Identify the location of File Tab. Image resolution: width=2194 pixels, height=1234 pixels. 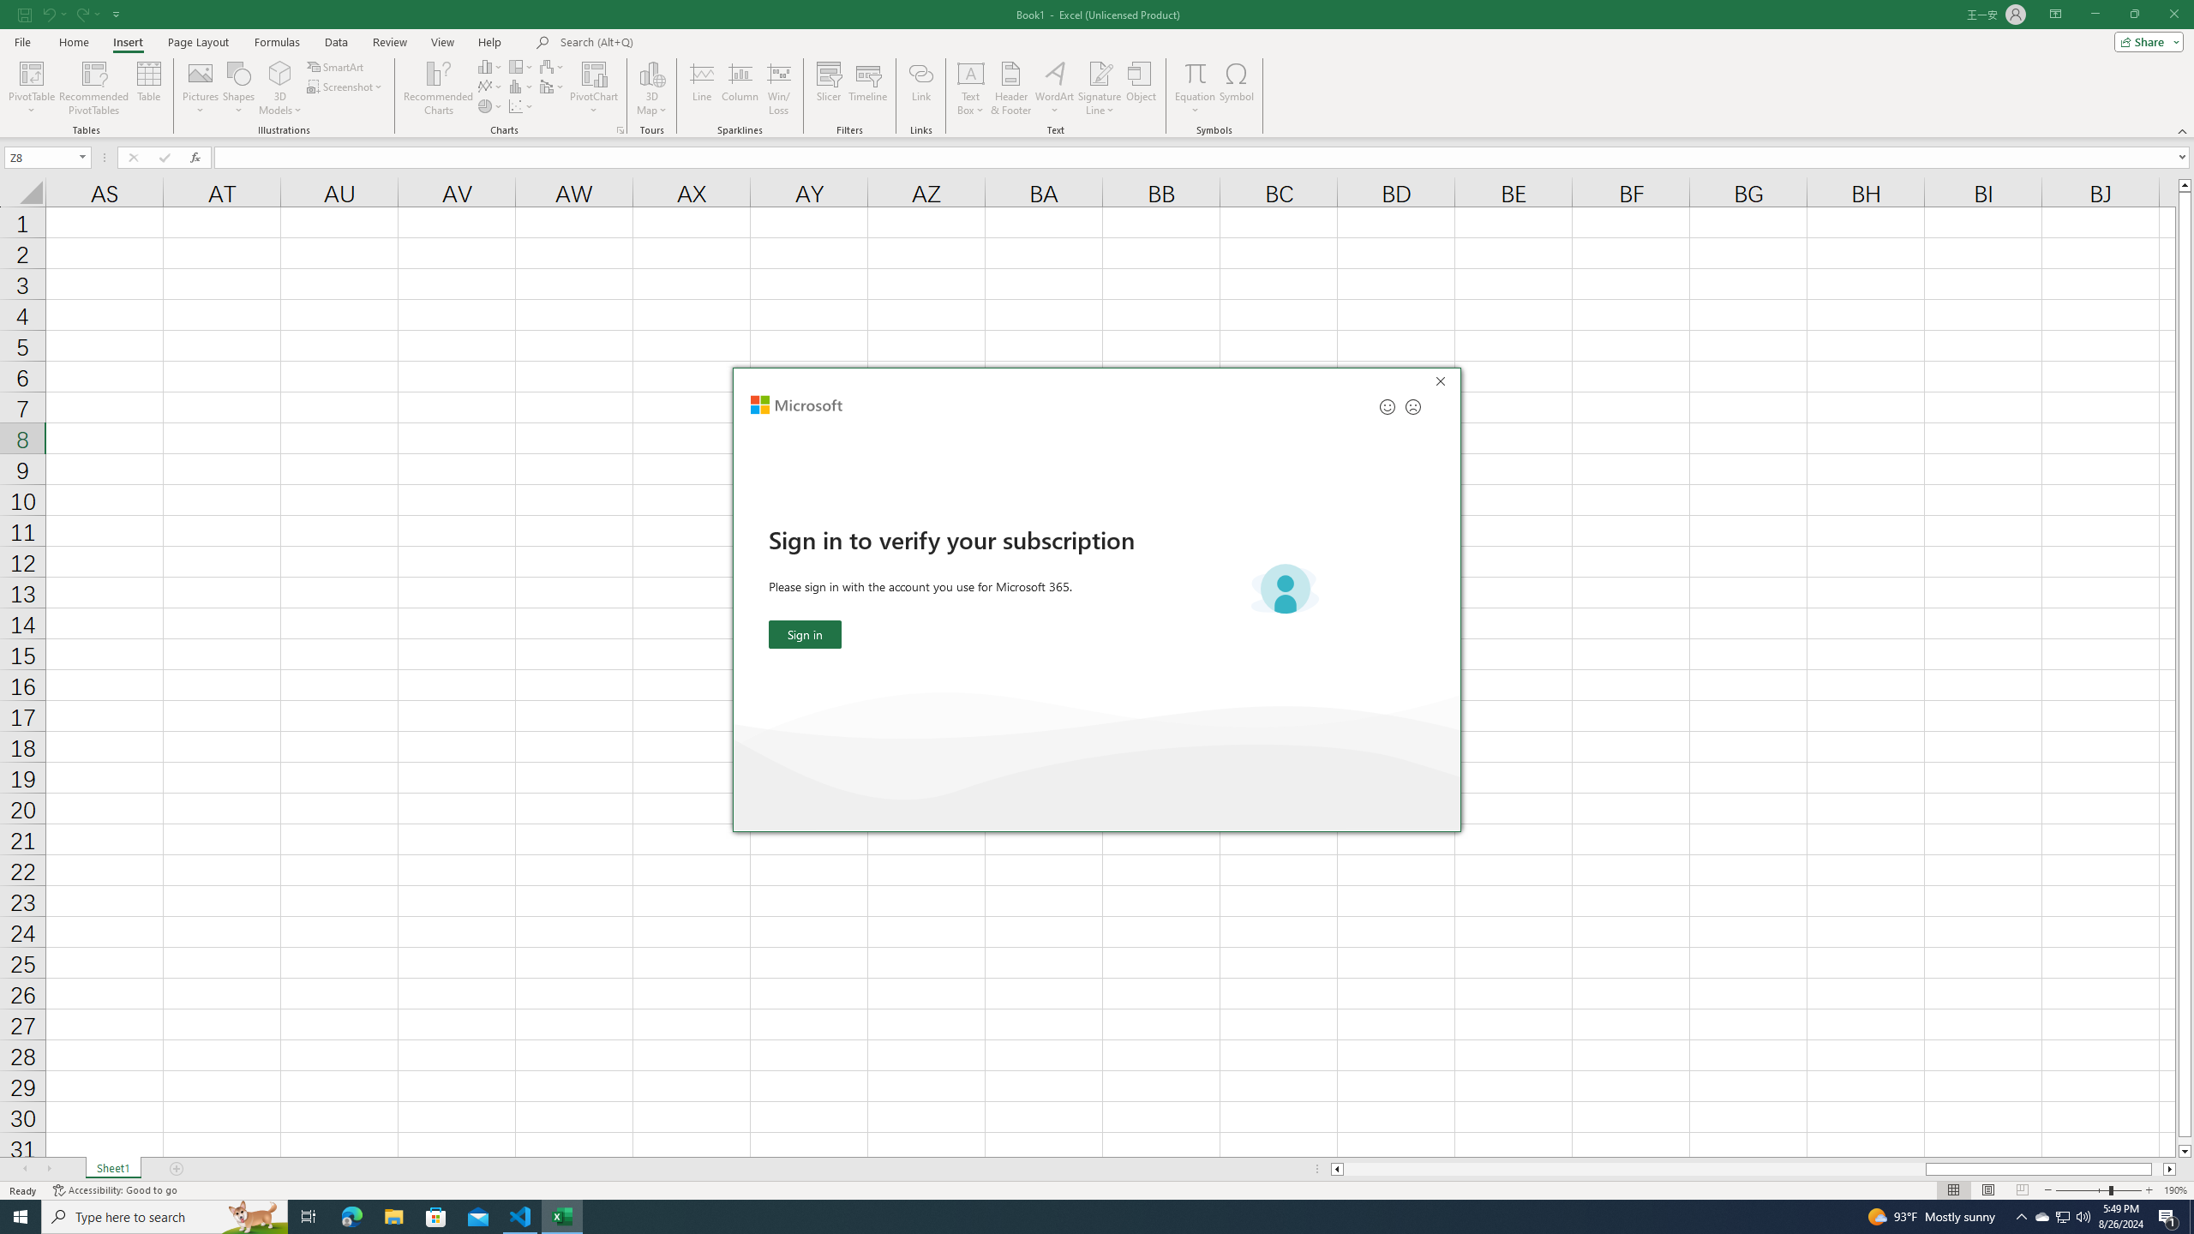
(22, 41).